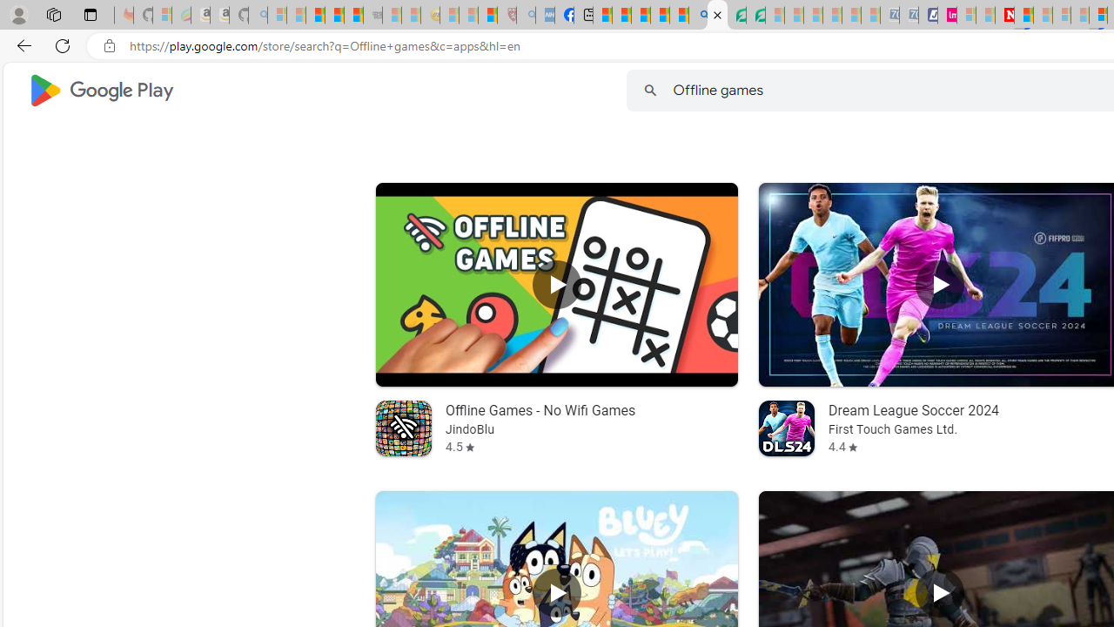 This screenshot has width=1114, height=627. What do you see at coordinates (717, 16) in the screenshot?
I see `Offline games - Android Apps on Google Play` at bounding box center [717, 16].